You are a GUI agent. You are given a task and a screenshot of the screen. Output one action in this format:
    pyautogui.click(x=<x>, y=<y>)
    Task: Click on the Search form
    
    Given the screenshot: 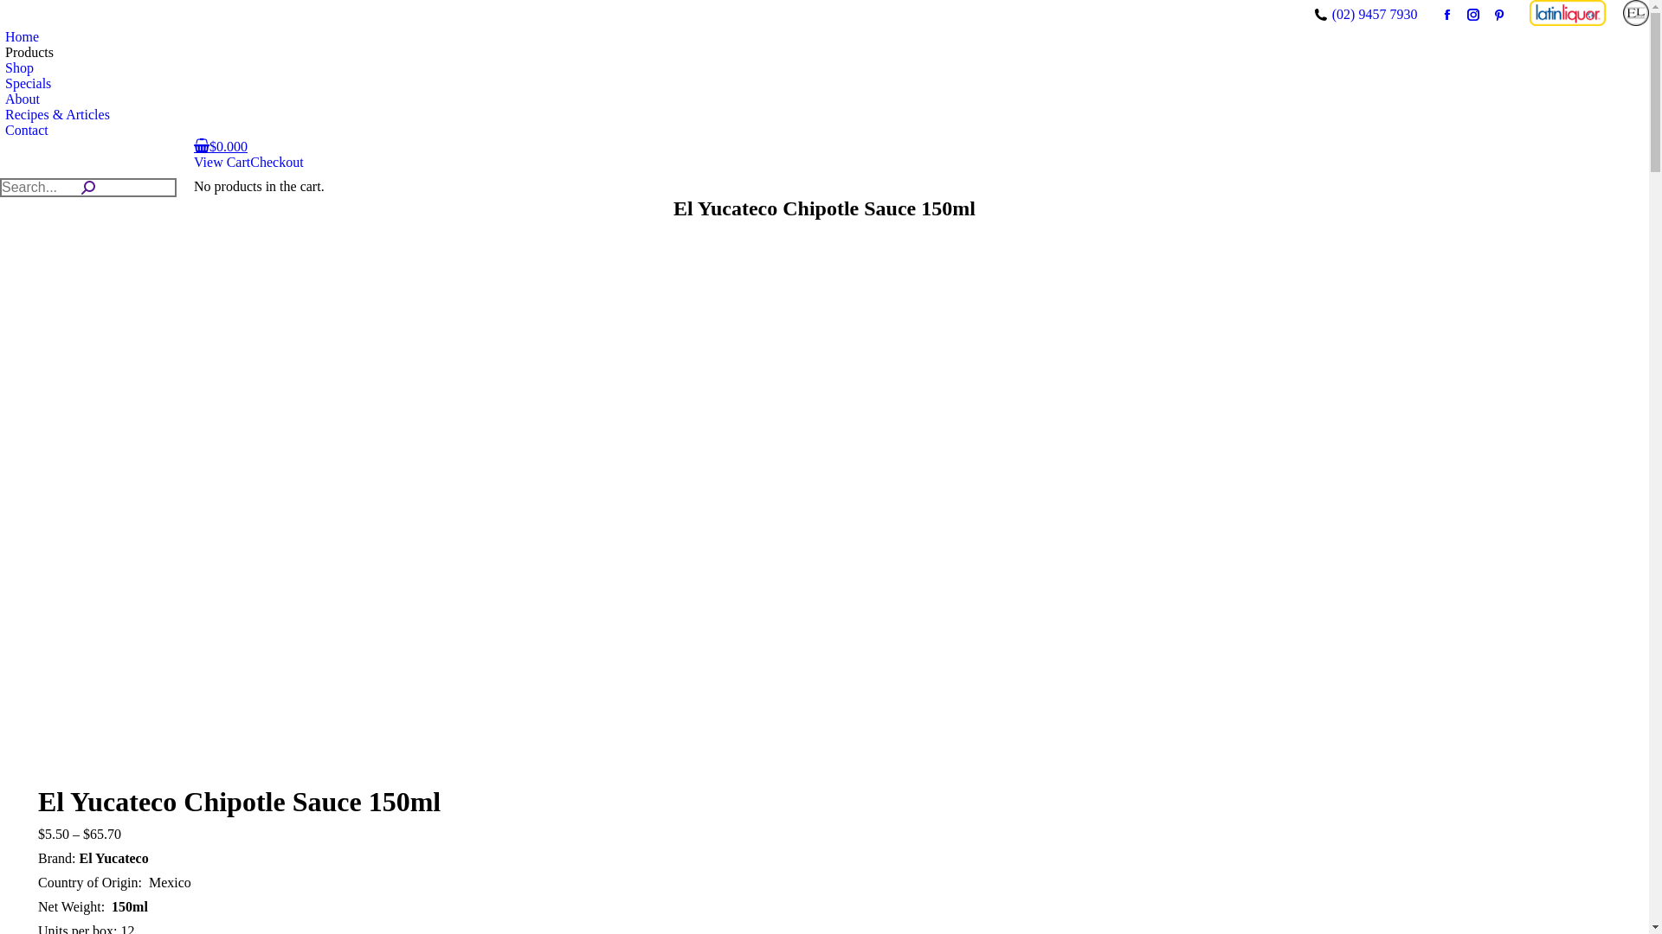 What is the action you would take?
    pyautogui.click(x=88, y=188)
    